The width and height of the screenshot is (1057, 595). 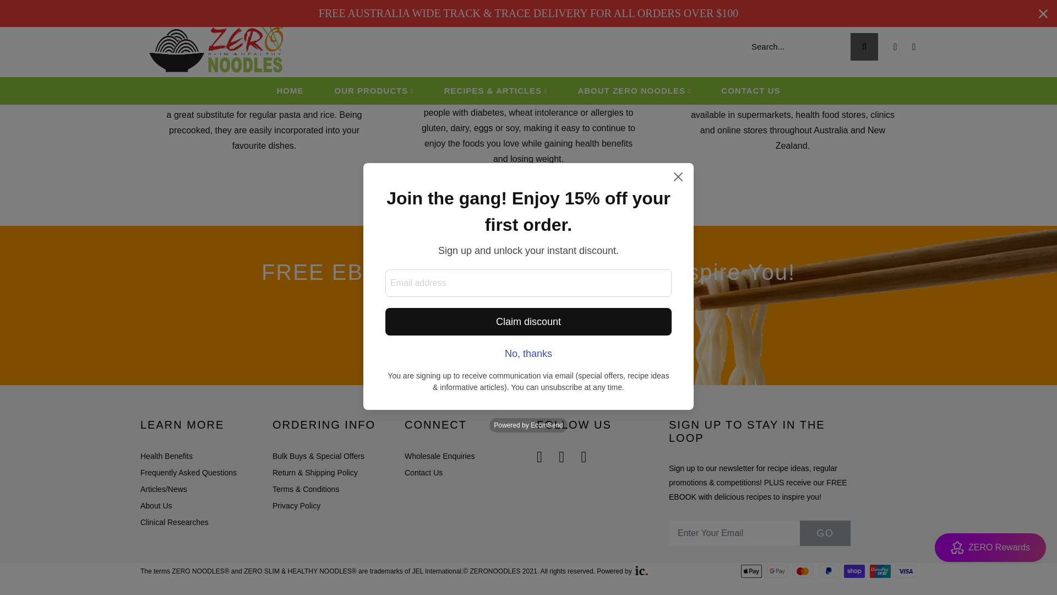 What do you see at coordinates (880, 571) in the screenshot?
I see `Union Pay` at bounding box center [880, 571].